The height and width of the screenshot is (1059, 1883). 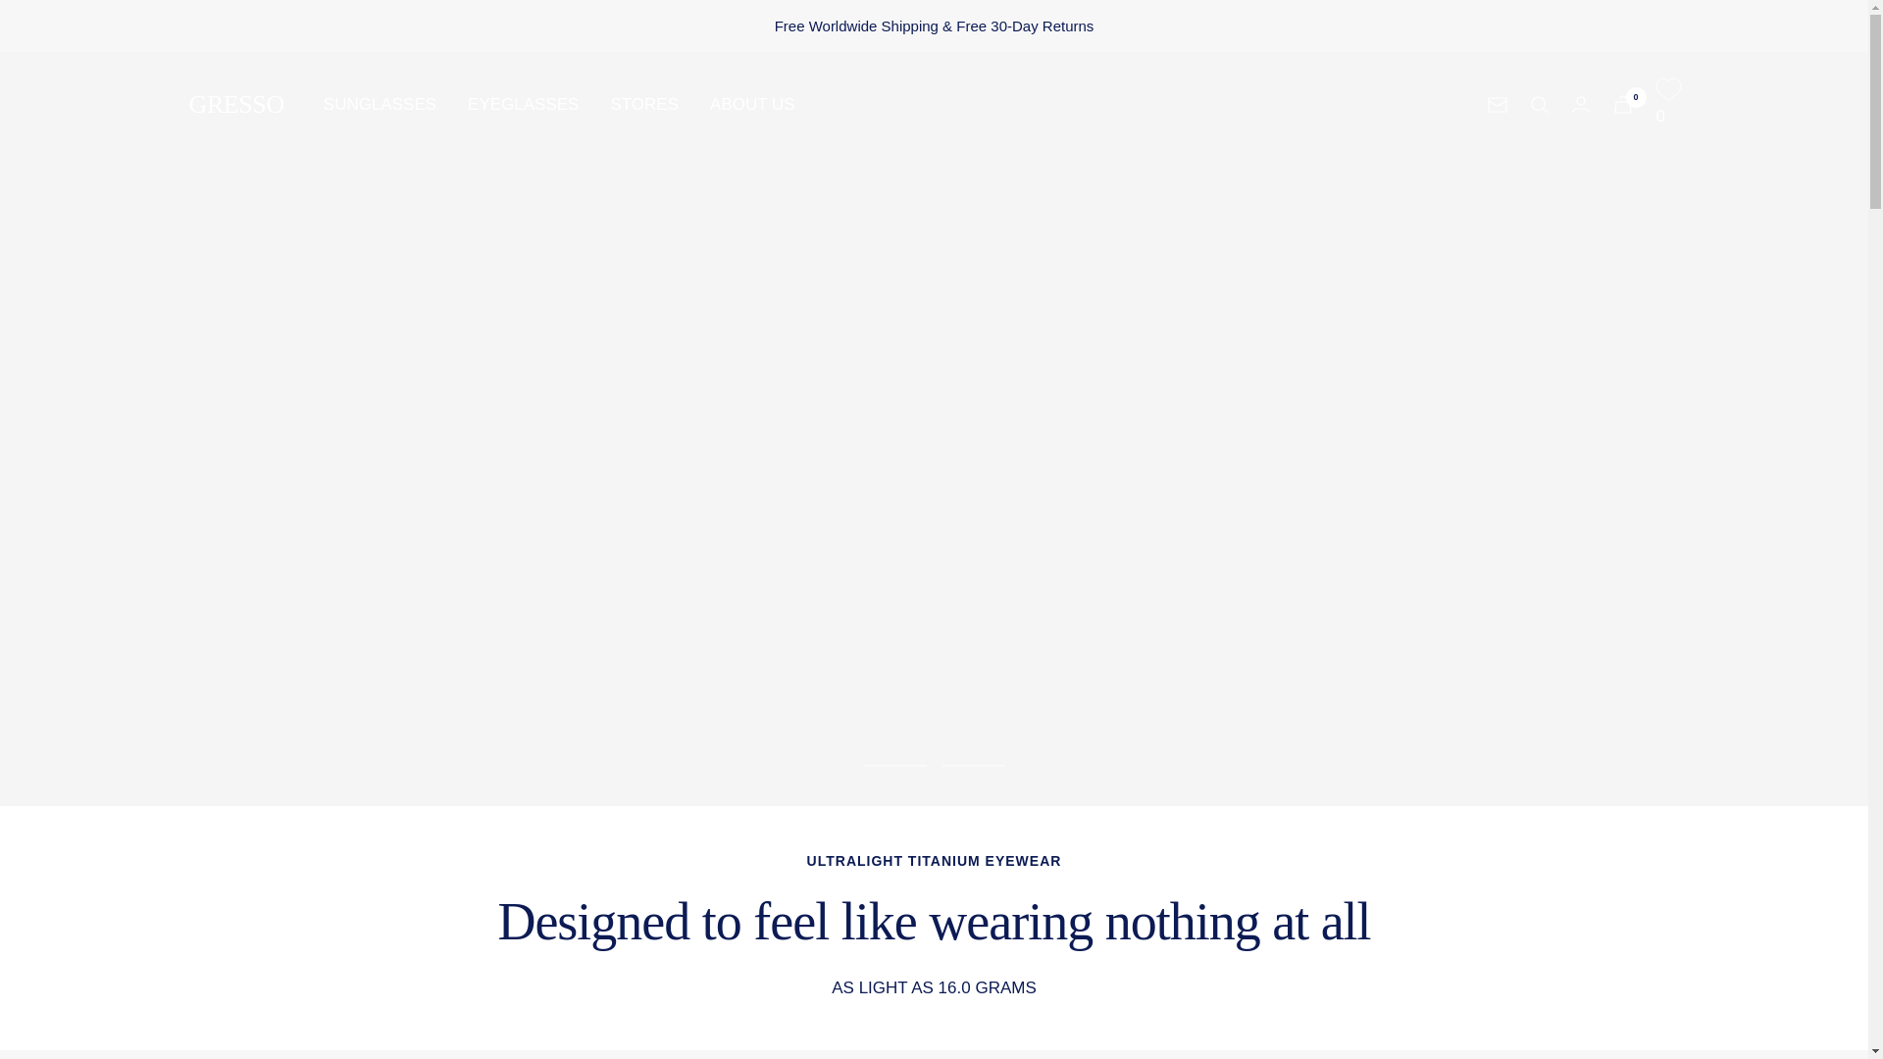 I want to click on ABOUT US, so click(x=751, y=104).